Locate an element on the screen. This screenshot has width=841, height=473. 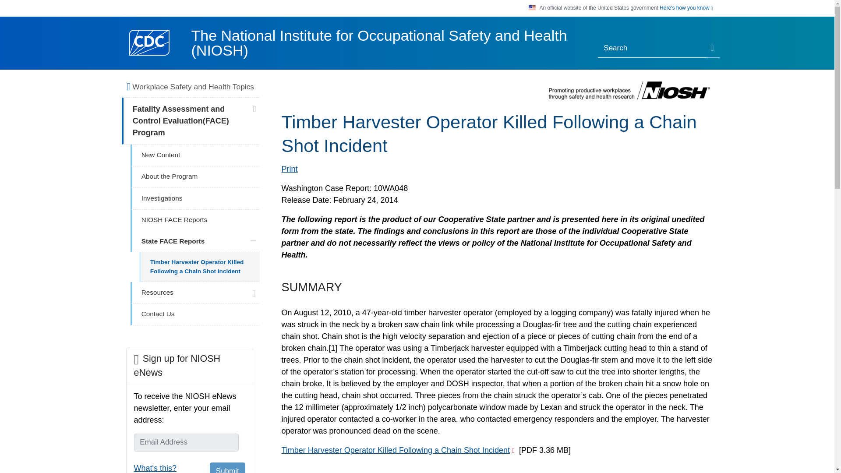
Here's how you know is located at coordinates (686, 8).